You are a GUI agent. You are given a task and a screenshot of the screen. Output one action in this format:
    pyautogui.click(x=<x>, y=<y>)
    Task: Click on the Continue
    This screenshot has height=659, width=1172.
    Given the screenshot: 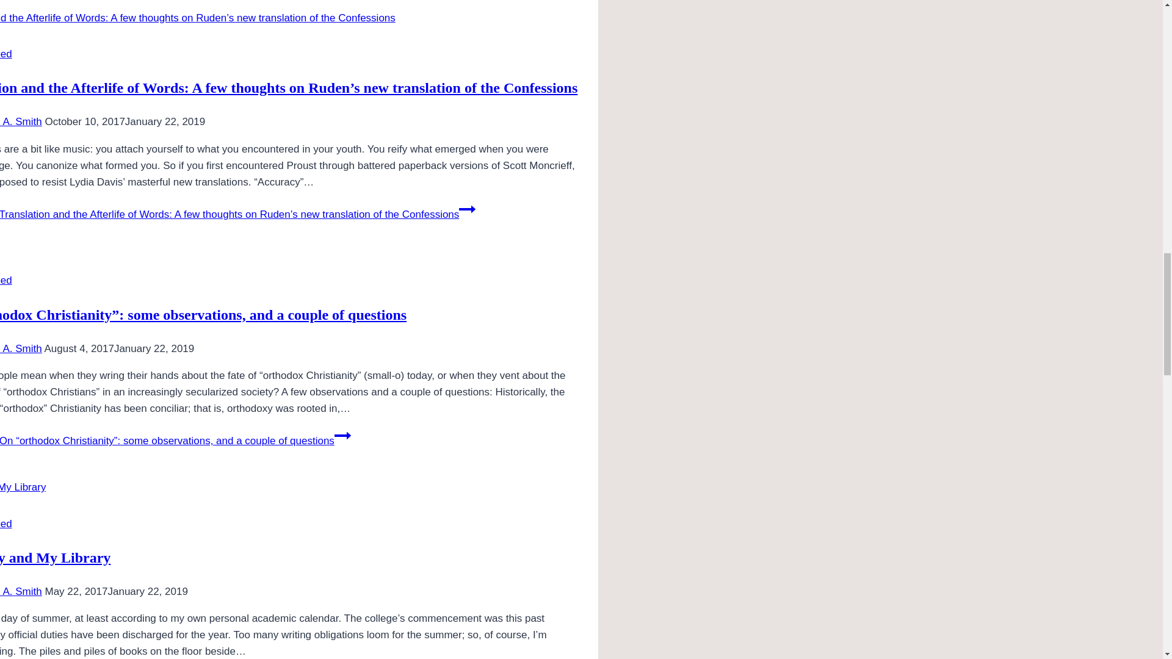 What is the action you would take?
    pyautogui.click(x=342, y=435)
    